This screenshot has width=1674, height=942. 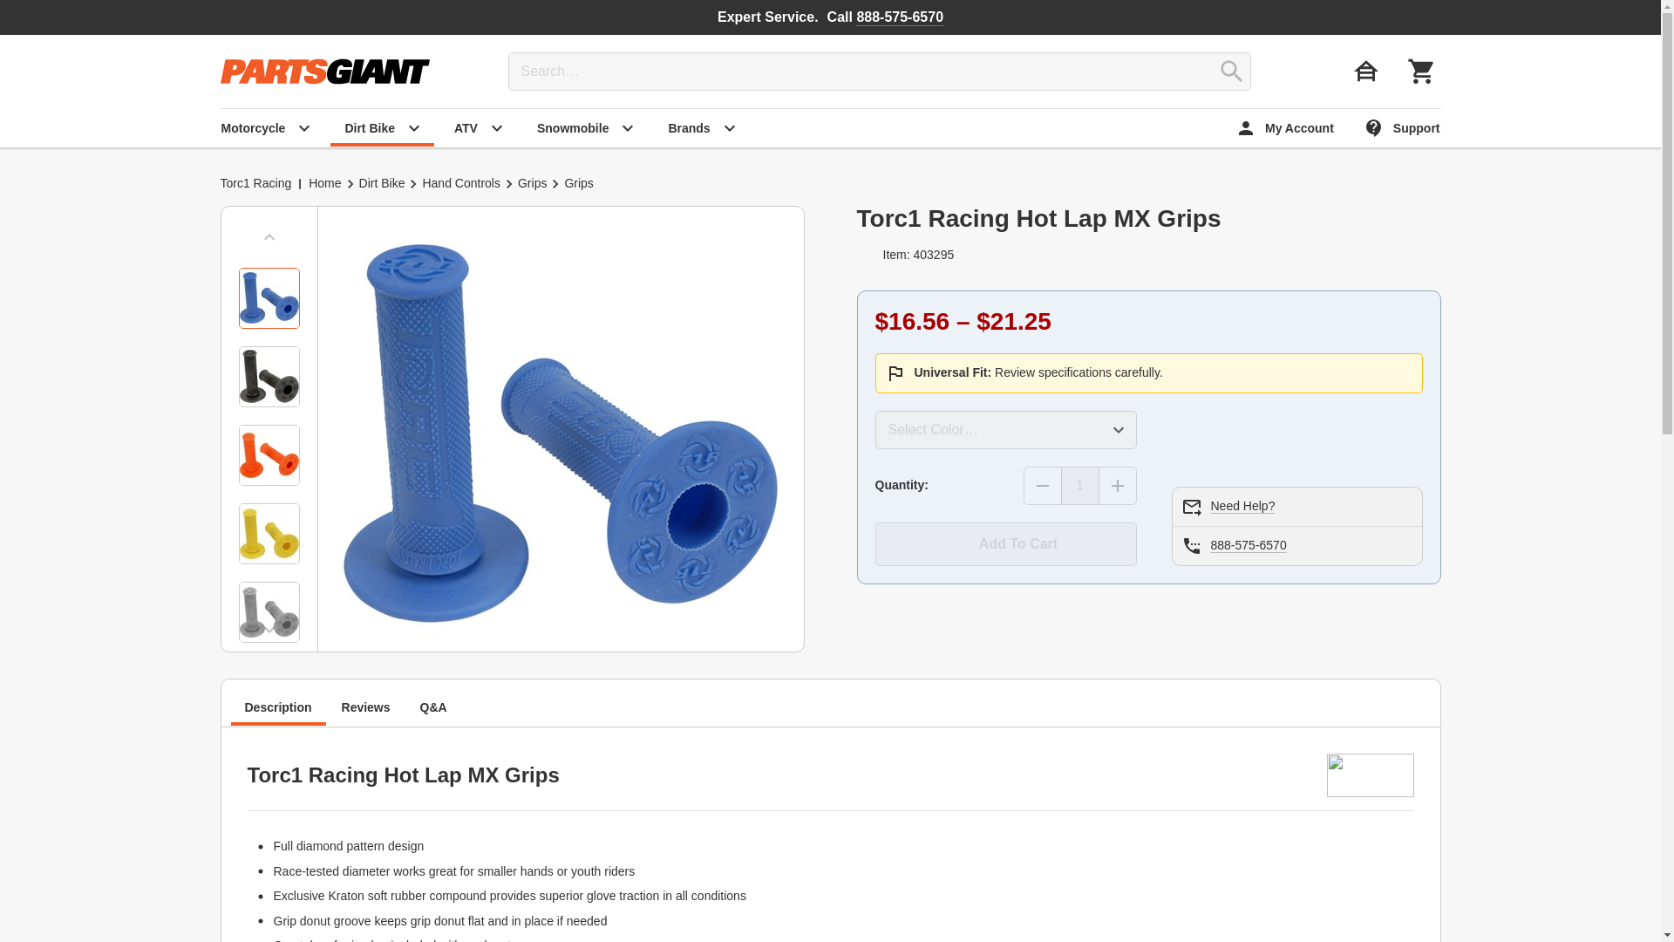 What do you see at coordinates (255, 183) in the screenshot?
I see `Torc1 Racing` at bounding box center [255, 183].